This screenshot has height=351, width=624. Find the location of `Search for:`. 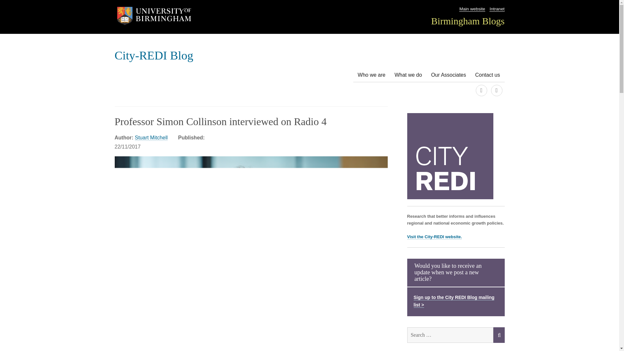

Search for: is located at coordinates (450, 335).